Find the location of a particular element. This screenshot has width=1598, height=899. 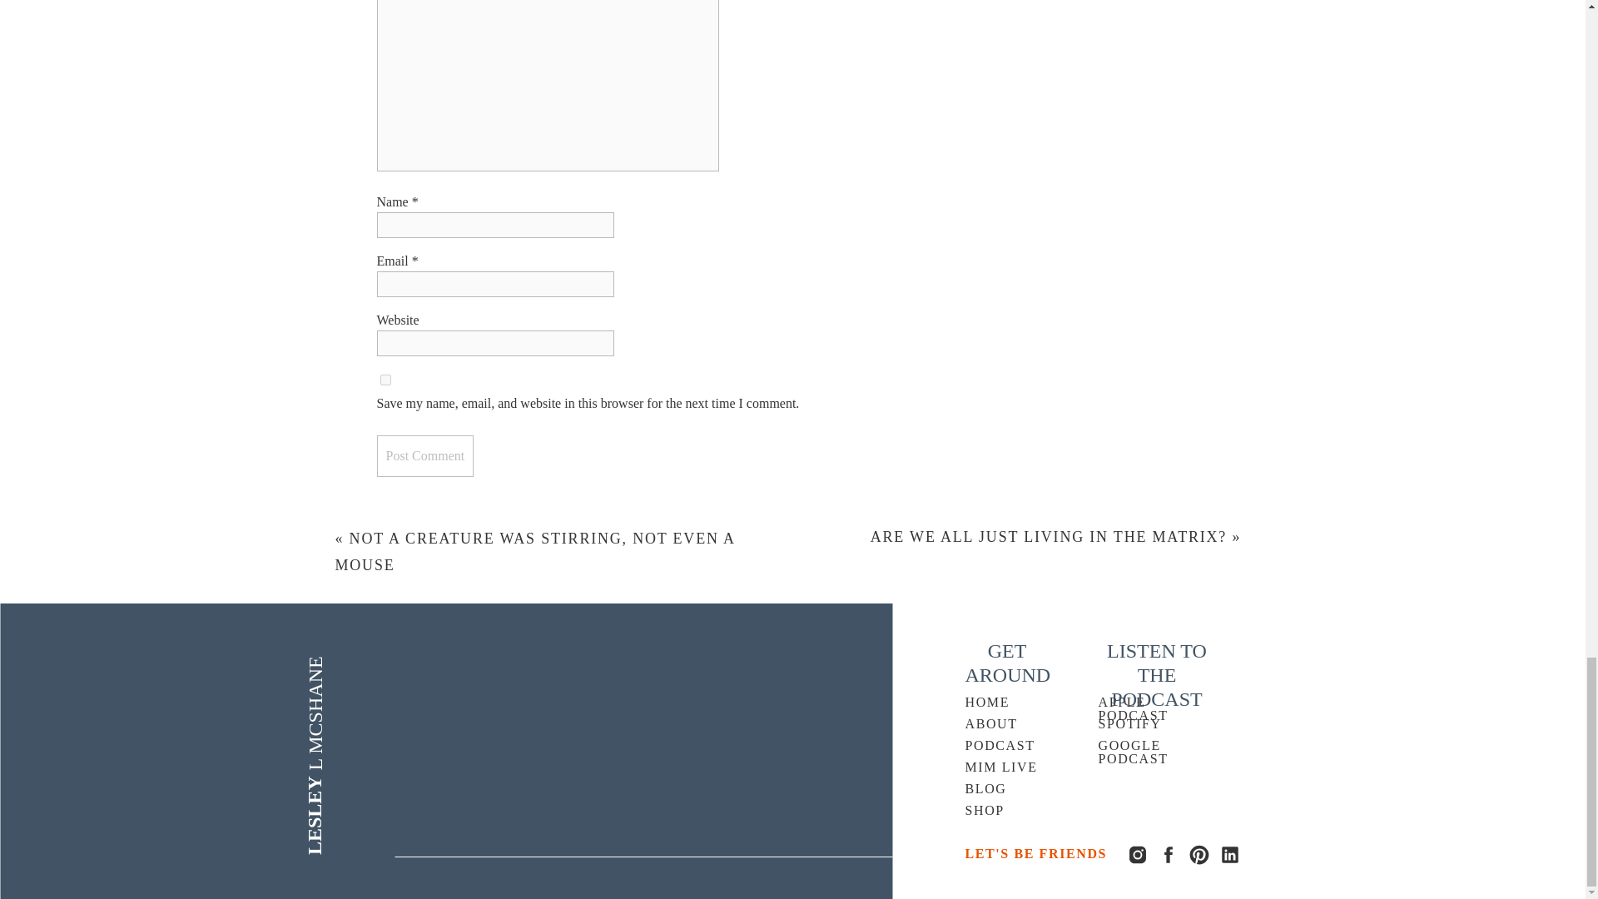

MIM LIVE is located at coordinates (1010, 768).